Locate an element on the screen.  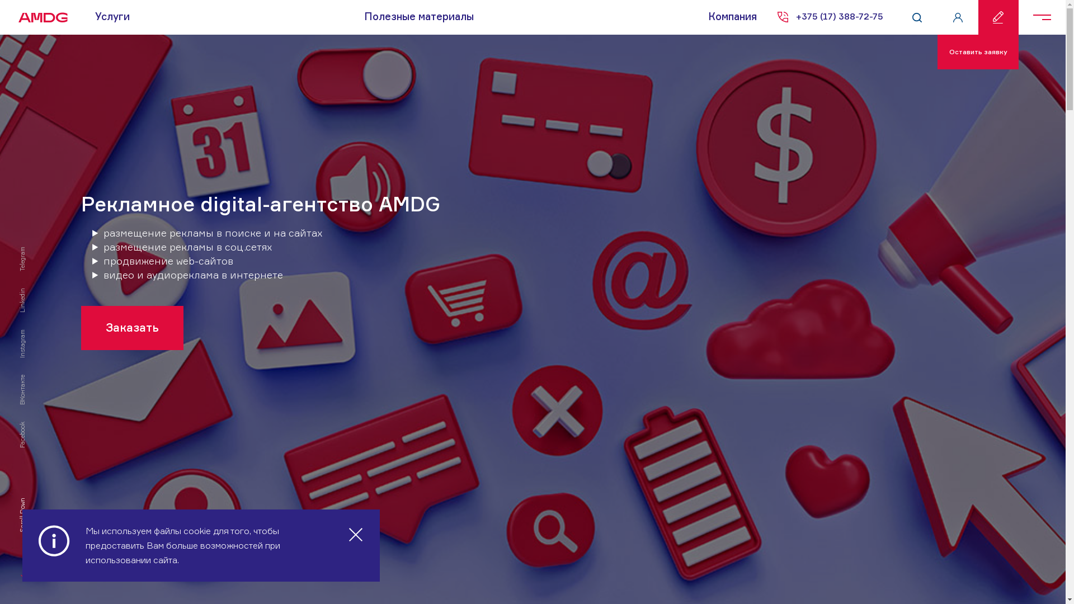
Linkedin is located at coordinates (31, 292).